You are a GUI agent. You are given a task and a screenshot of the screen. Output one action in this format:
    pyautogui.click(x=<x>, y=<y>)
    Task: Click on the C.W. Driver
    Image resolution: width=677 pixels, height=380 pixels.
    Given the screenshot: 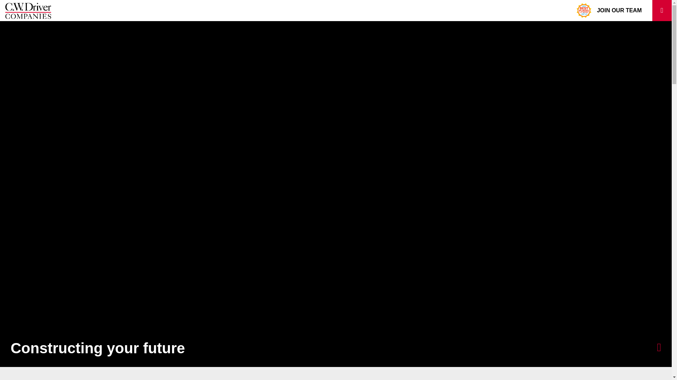 What is the action you would take?
    pyautogui.click(x=28, y=11)
    